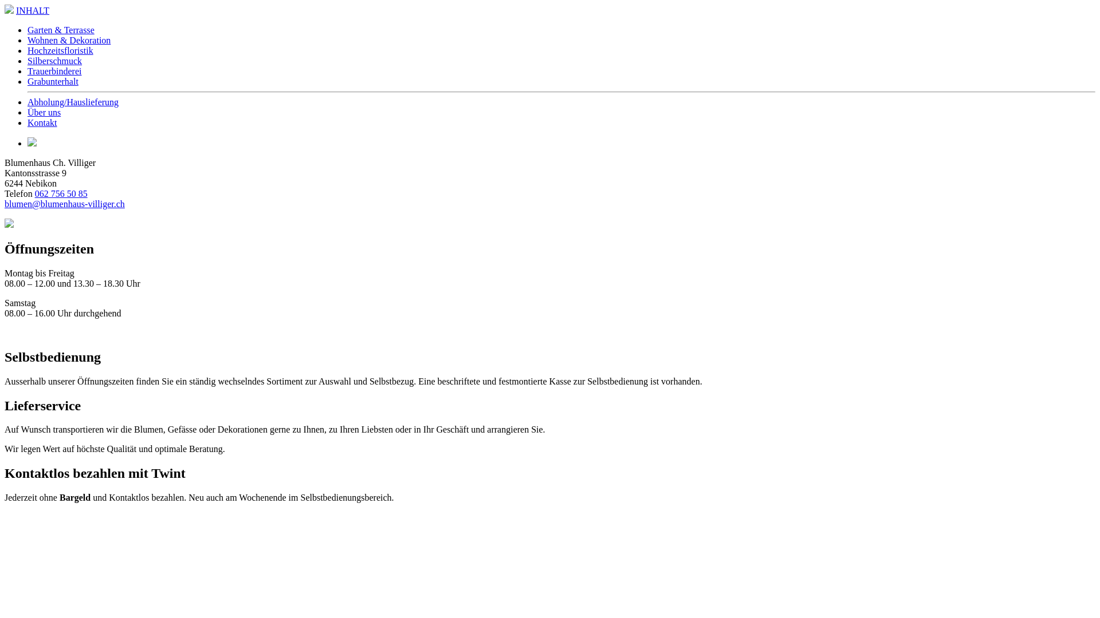  Describe the element at coordinates (53, 81) in the screenshot. I see `Grabunterhalt` at that location.